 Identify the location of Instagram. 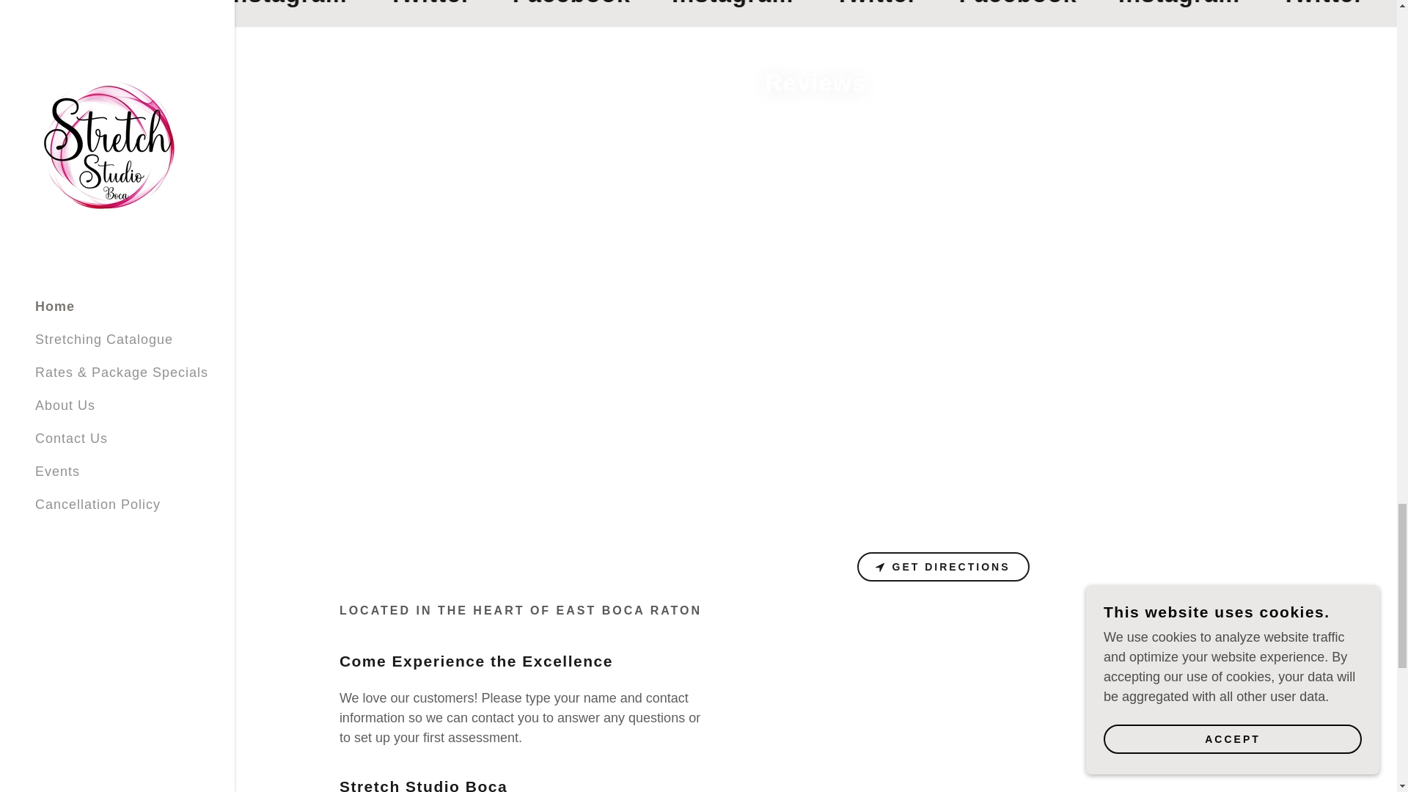
(403, 4).